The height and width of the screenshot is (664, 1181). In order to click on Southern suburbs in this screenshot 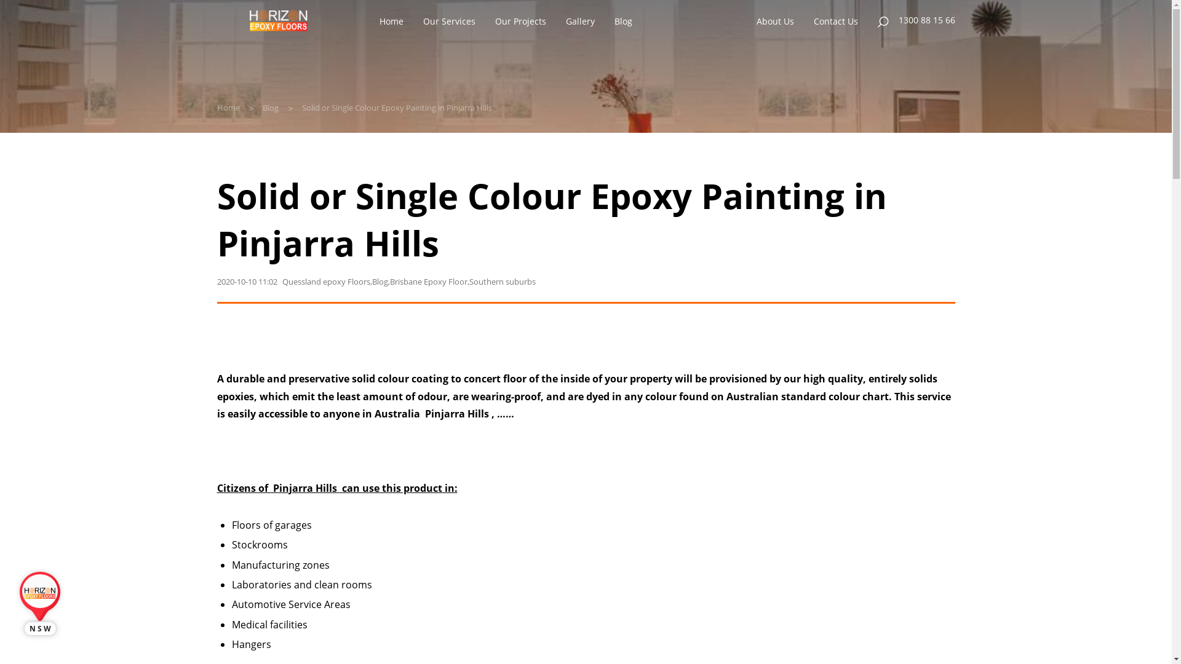, I will do `click(502, 283)`.